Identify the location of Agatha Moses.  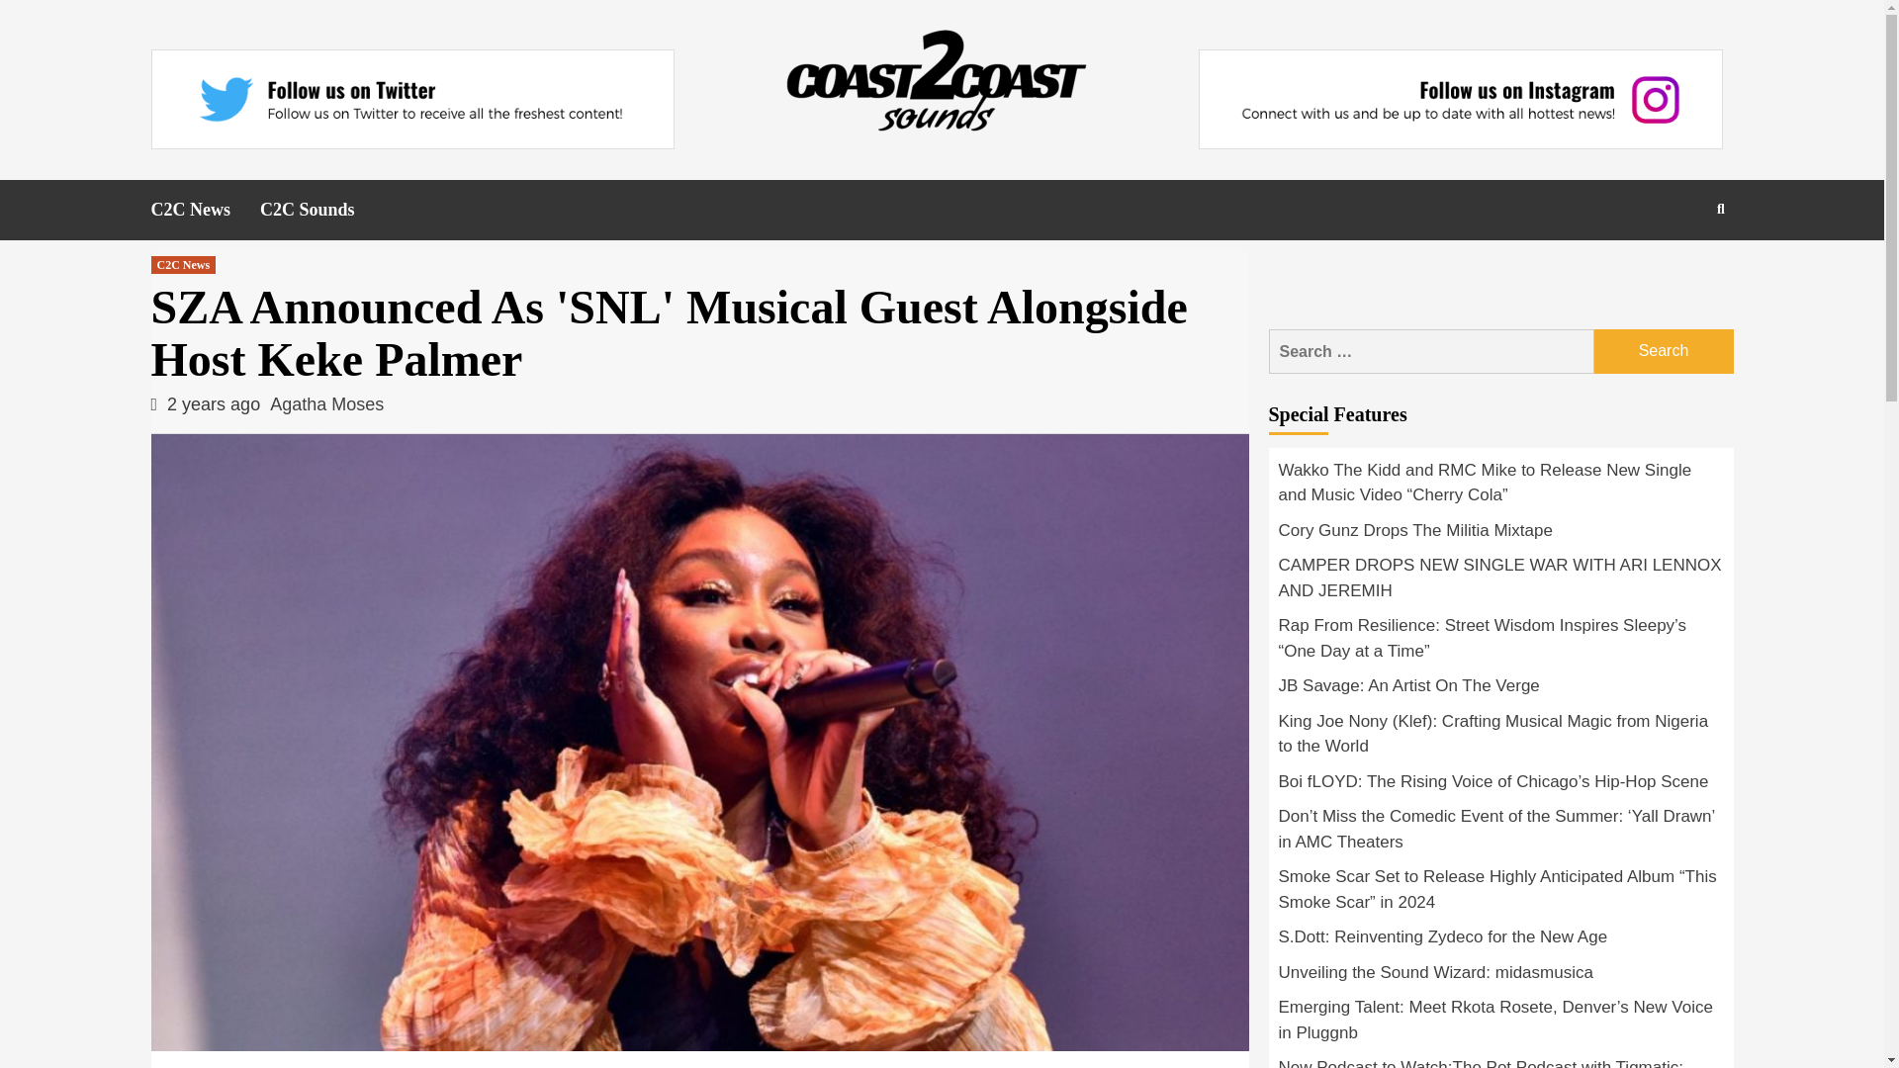
(326, 403).